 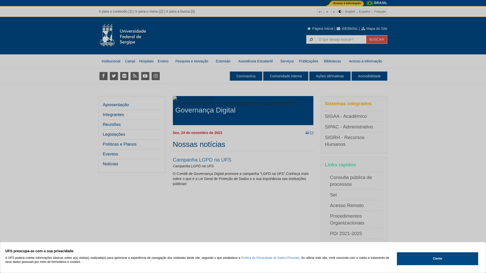 What do you see at coordinates (110, 154) in the screenshot?
I see `Eventos` at bounding box center [110, 154].